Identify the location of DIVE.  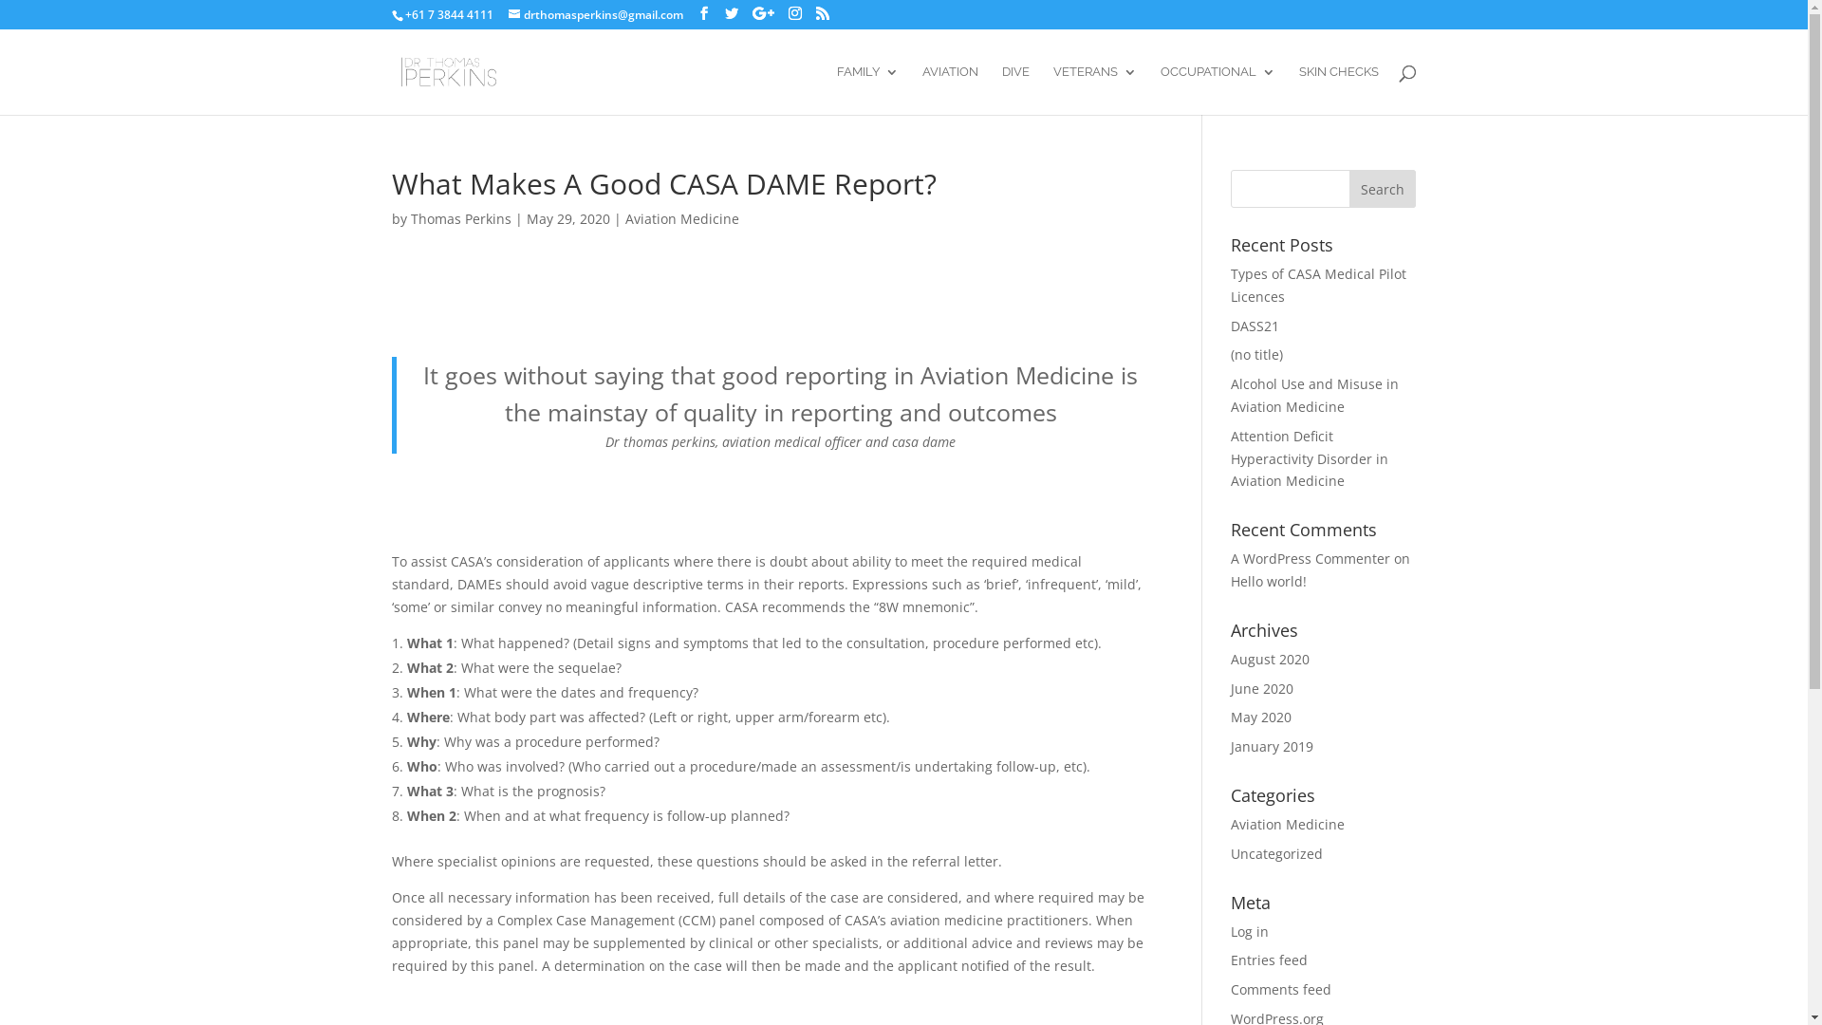
(1015, 90).